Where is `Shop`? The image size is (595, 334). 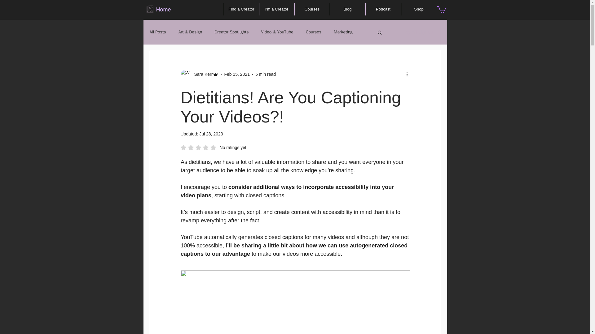 Shop is located at coordinates (418, 9).